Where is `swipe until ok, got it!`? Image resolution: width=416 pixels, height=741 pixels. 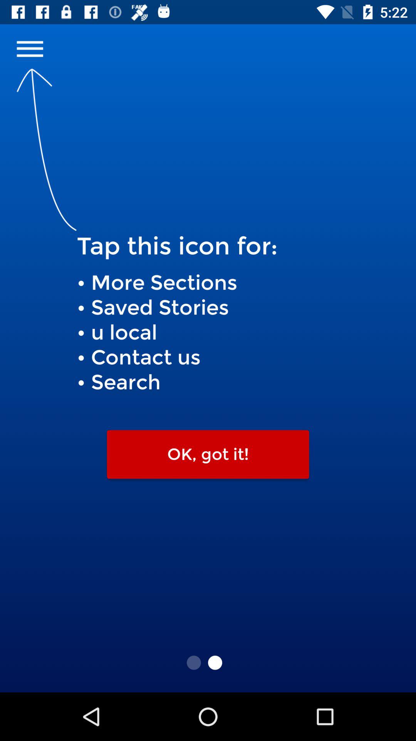 swipe until ok, got it! is located at coordinates (208, 454).